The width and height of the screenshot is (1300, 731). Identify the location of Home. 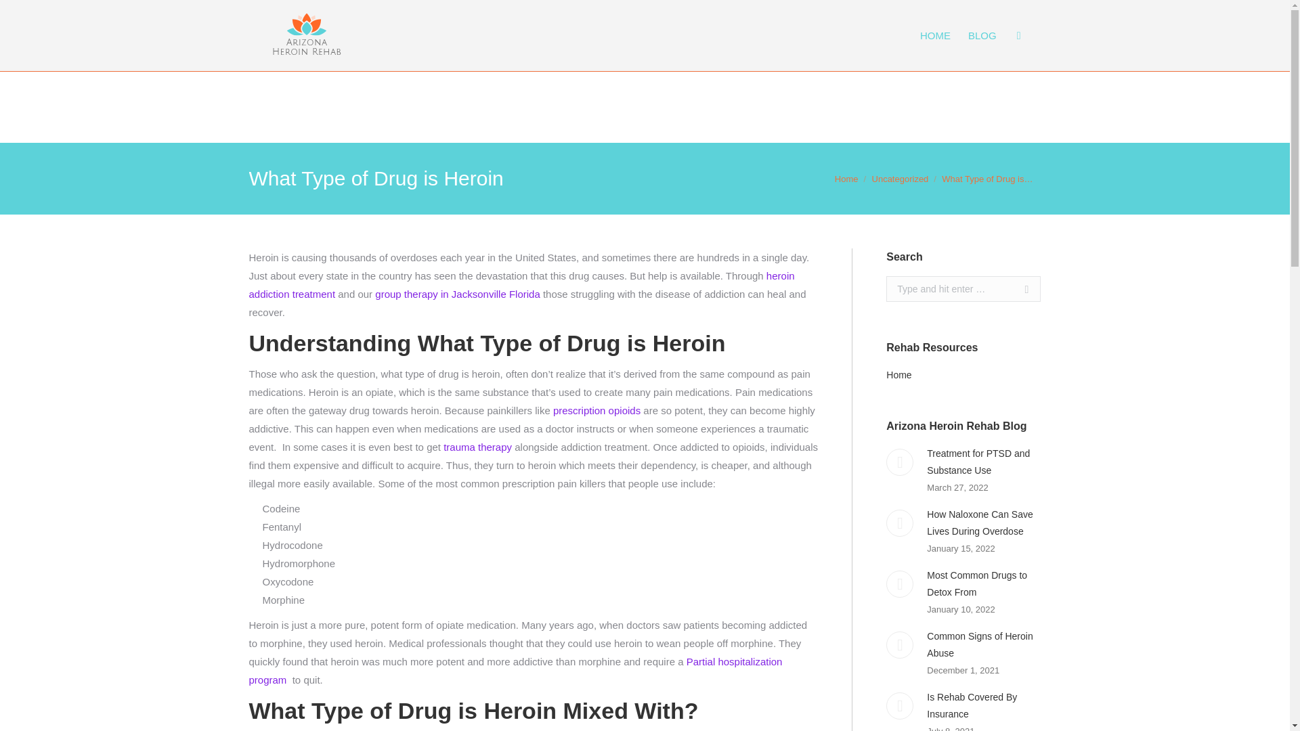
(846, 179).